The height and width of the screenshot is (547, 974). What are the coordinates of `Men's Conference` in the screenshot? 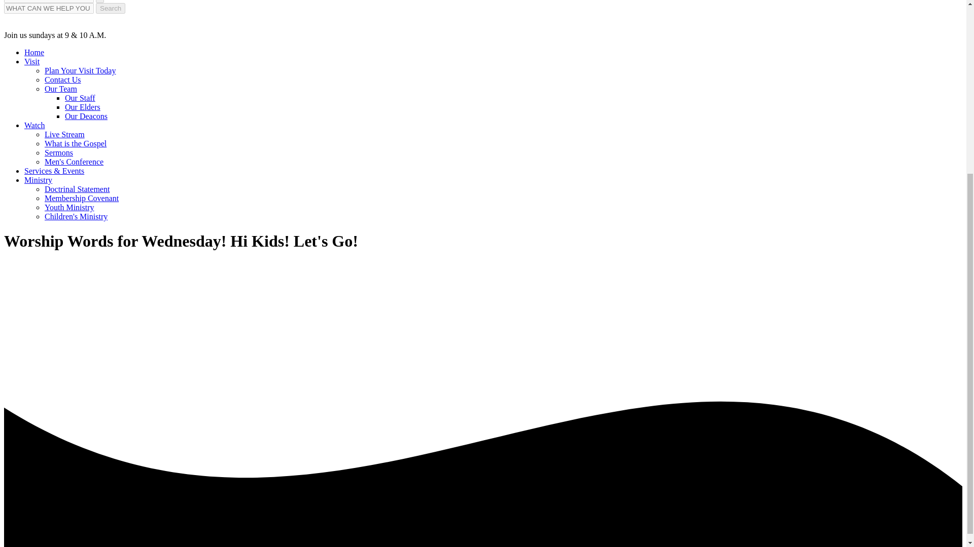 It's located at (74, 162).